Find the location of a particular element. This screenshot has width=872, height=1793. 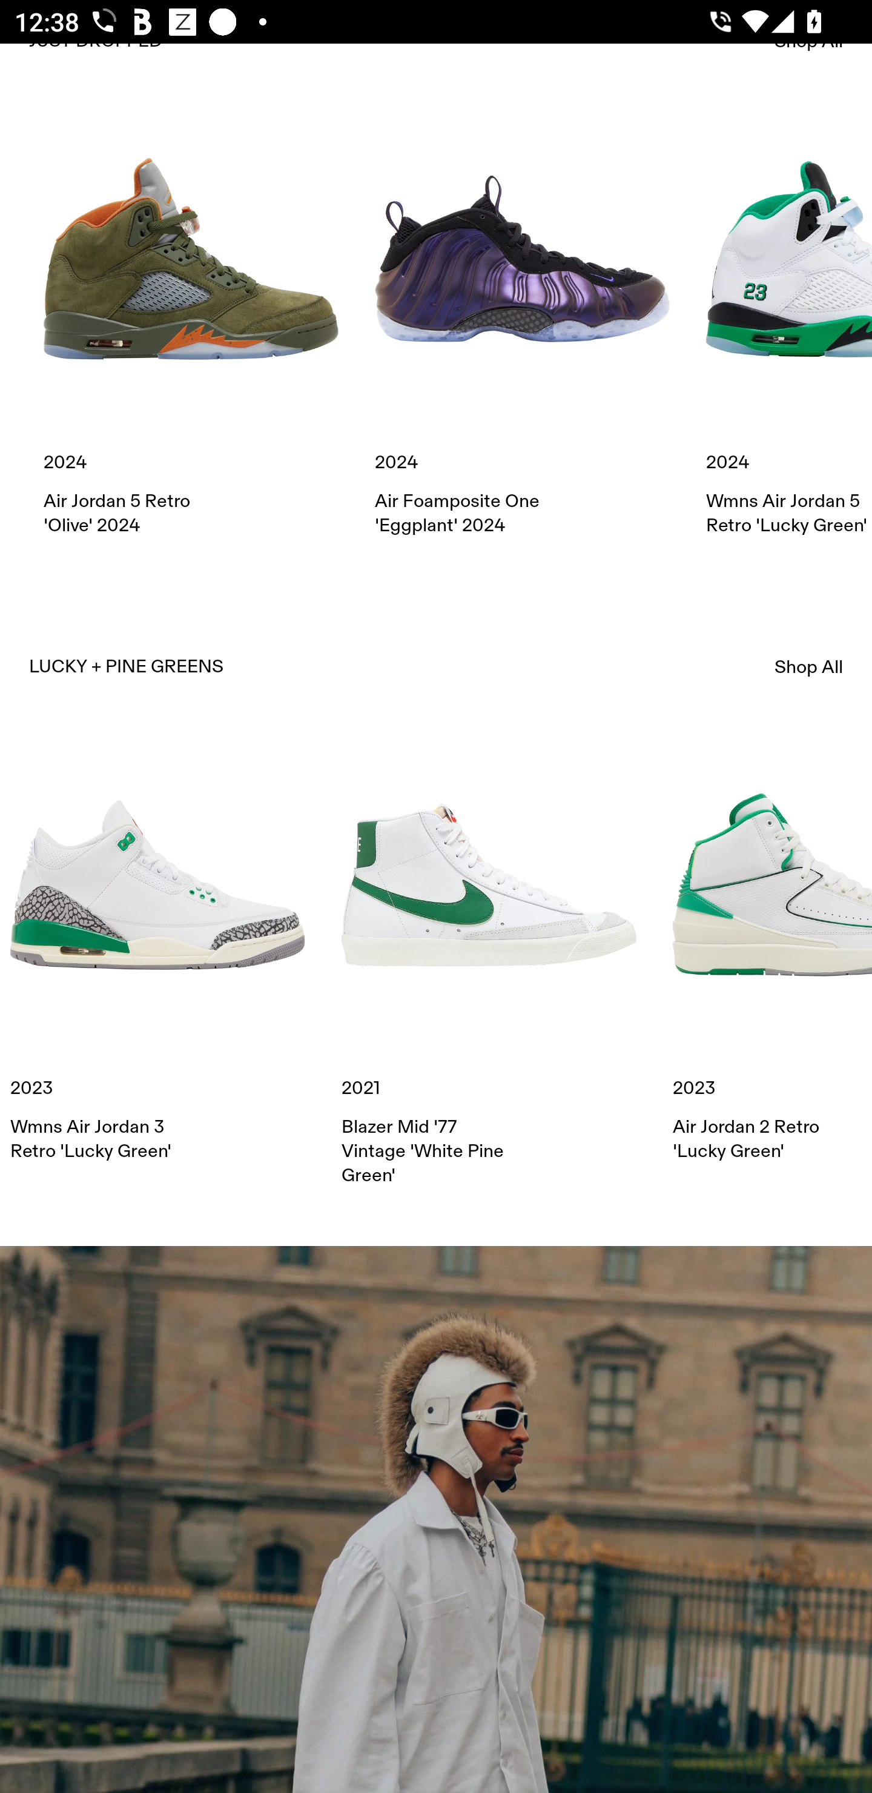

2024 Air Jordan 5 Retro 'Olive' 2024 is located at coordinates (191, 325).